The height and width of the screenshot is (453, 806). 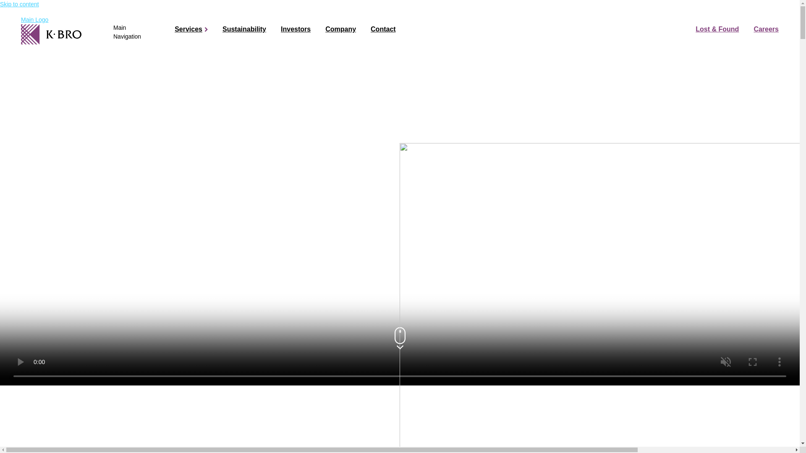 What do you see at coordinates (244, 29) in the screenshot?
I see `Sustainability` at bounding box center [244, 29].